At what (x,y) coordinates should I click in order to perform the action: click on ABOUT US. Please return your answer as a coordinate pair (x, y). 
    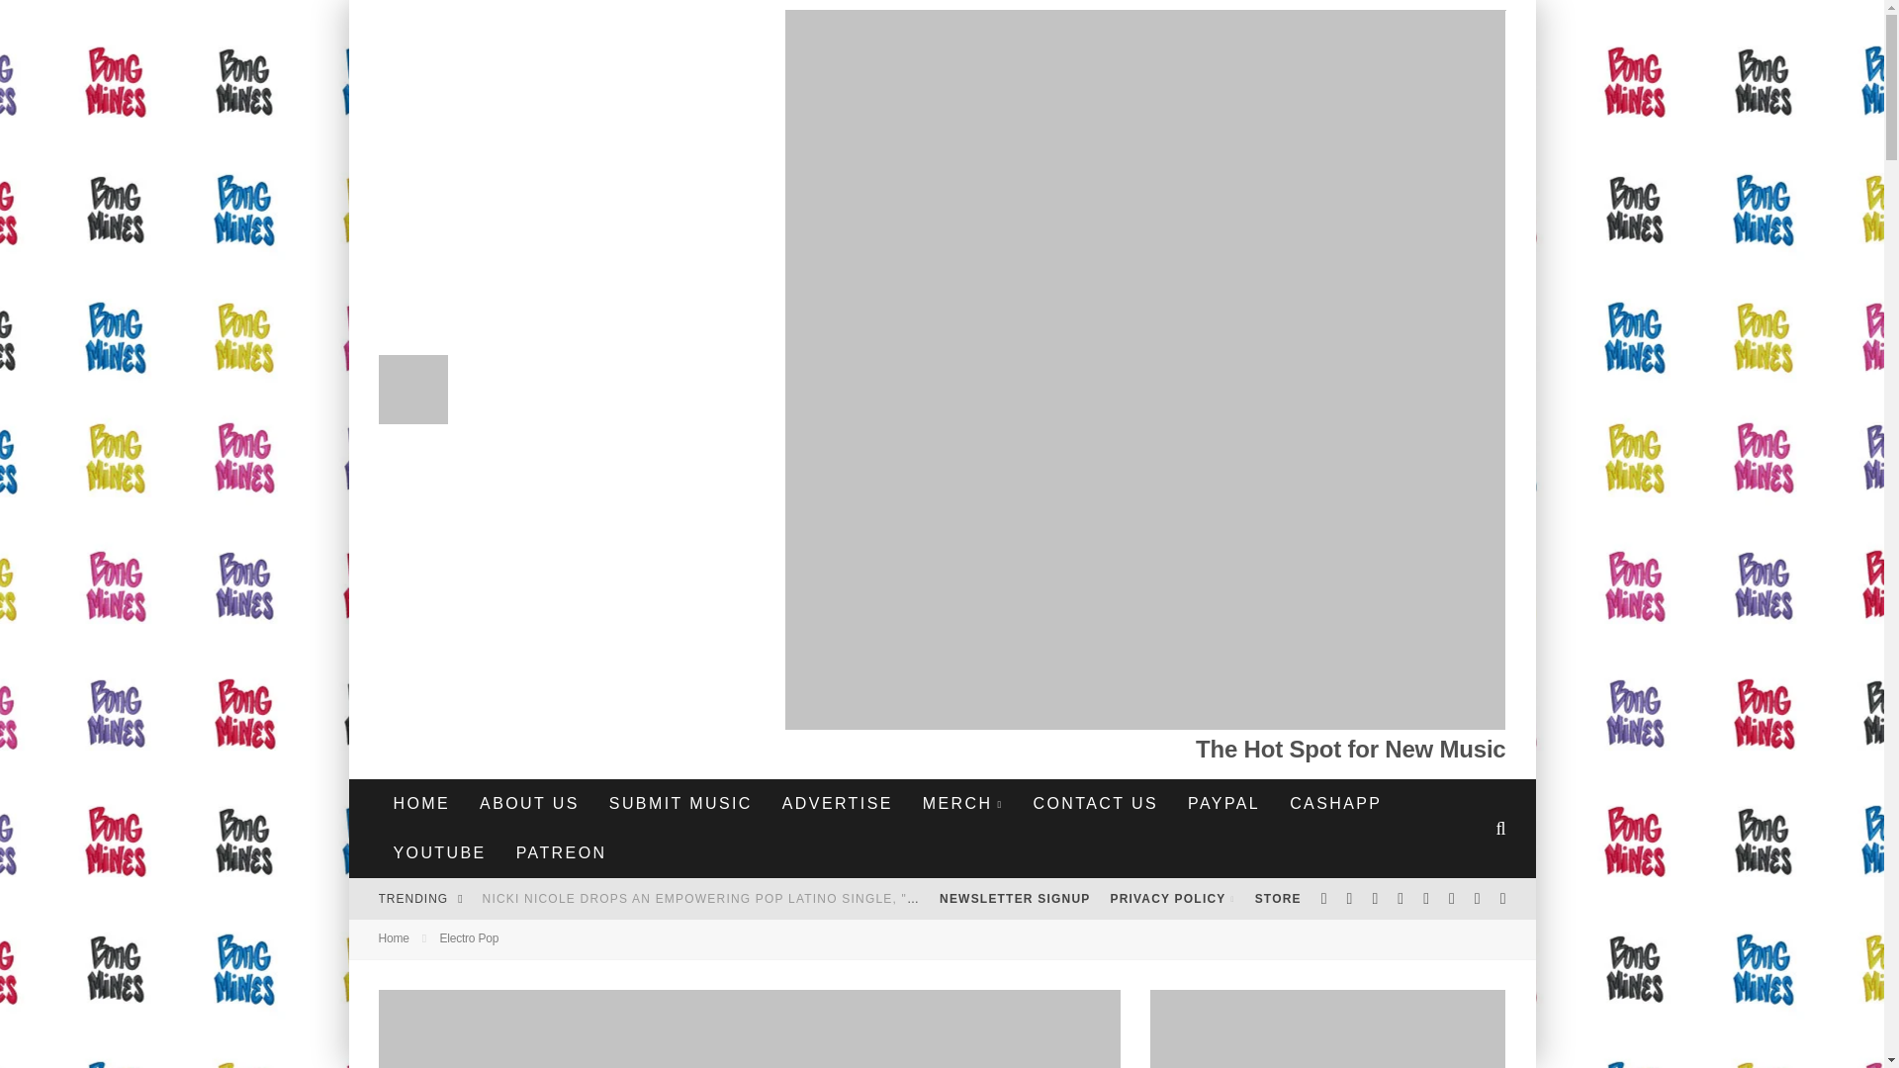
    Looking at the image, I should click on (529, 804).